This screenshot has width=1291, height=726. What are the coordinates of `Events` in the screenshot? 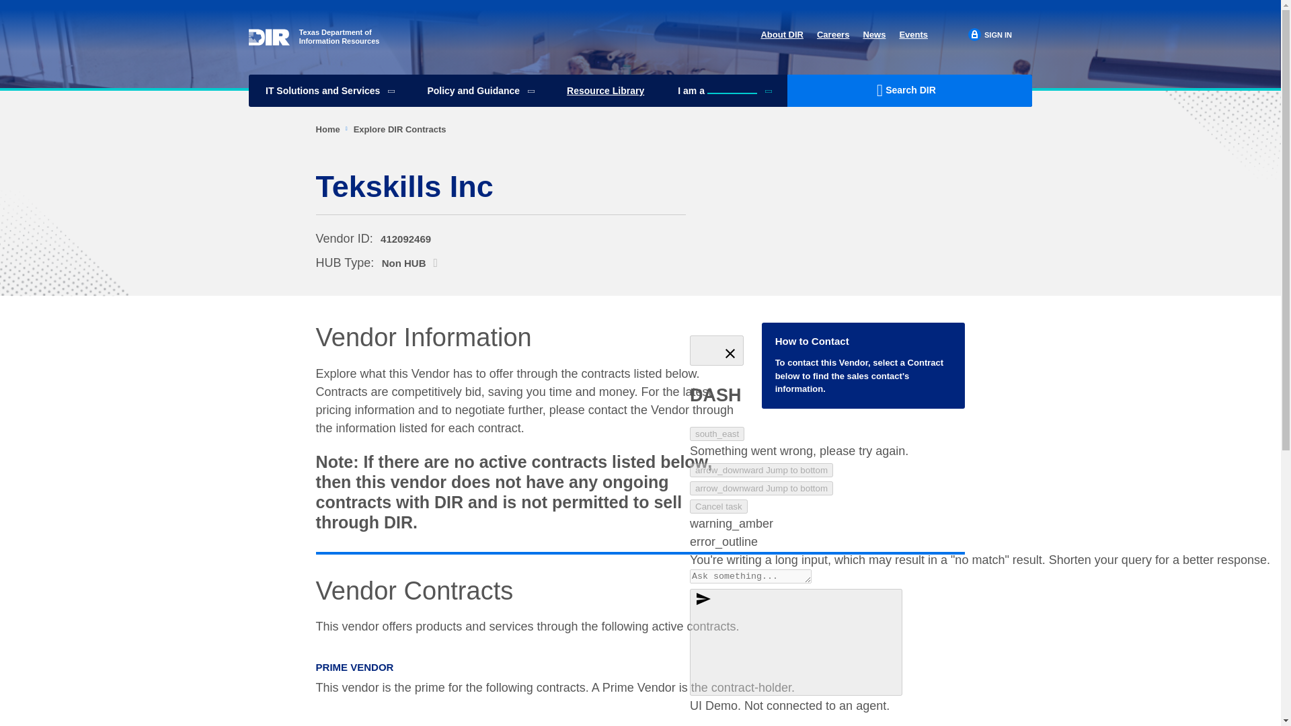 It's located at (913, 35).